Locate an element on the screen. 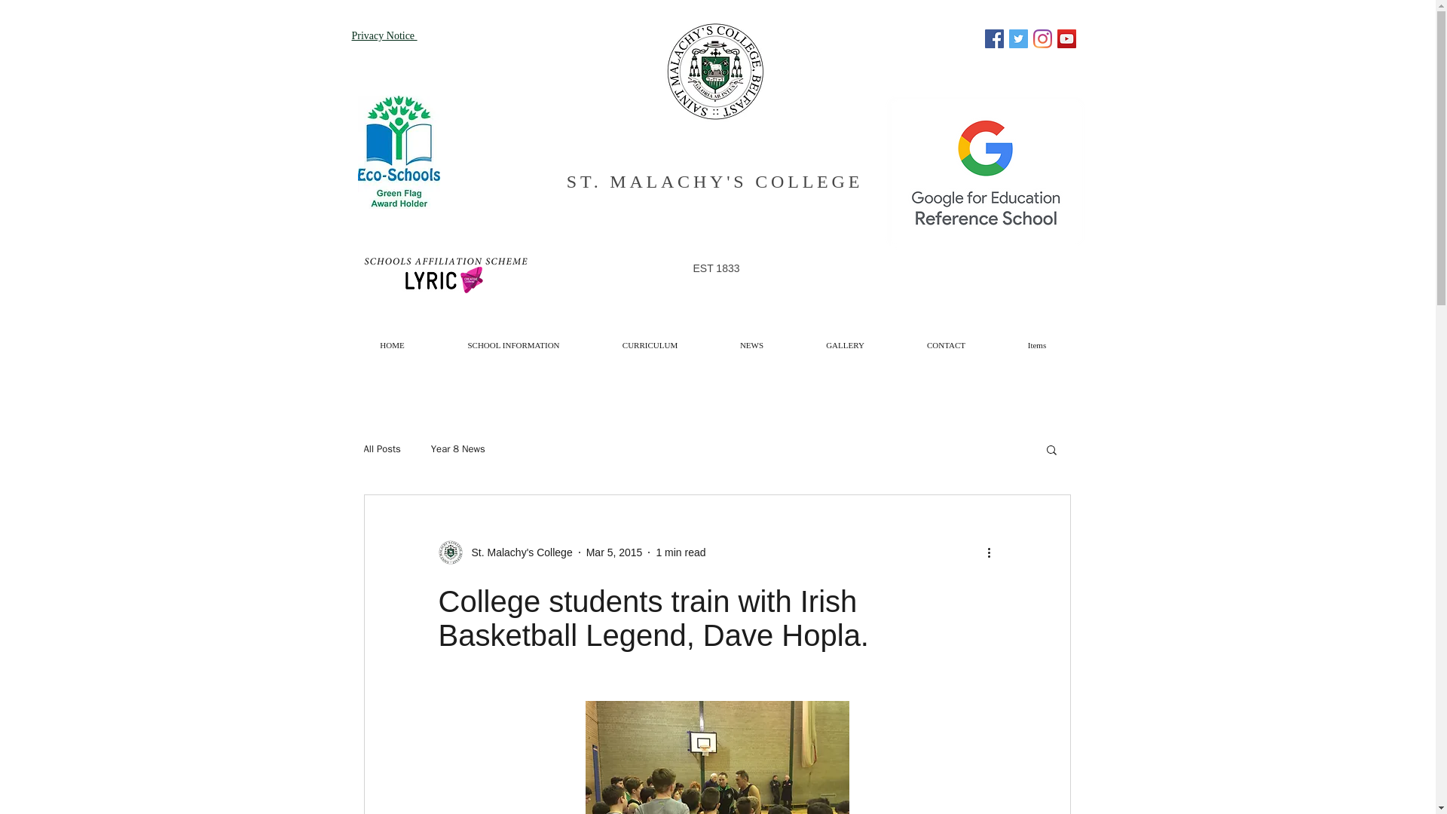 The width and height of the screenshot is (1447, 814). SCHOOL INFORMATION is located at coordinates (512, 339).